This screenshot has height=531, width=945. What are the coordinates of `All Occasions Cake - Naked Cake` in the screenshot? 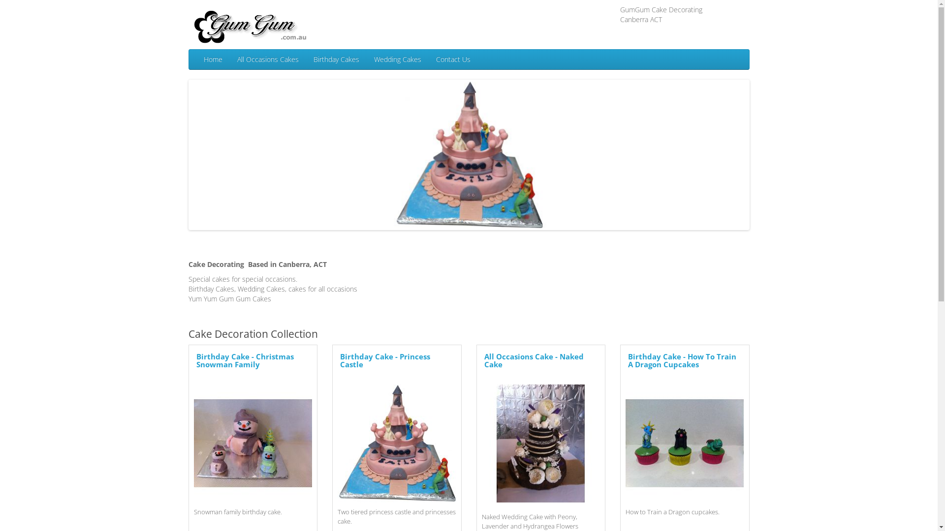 It's located at (541, 443).